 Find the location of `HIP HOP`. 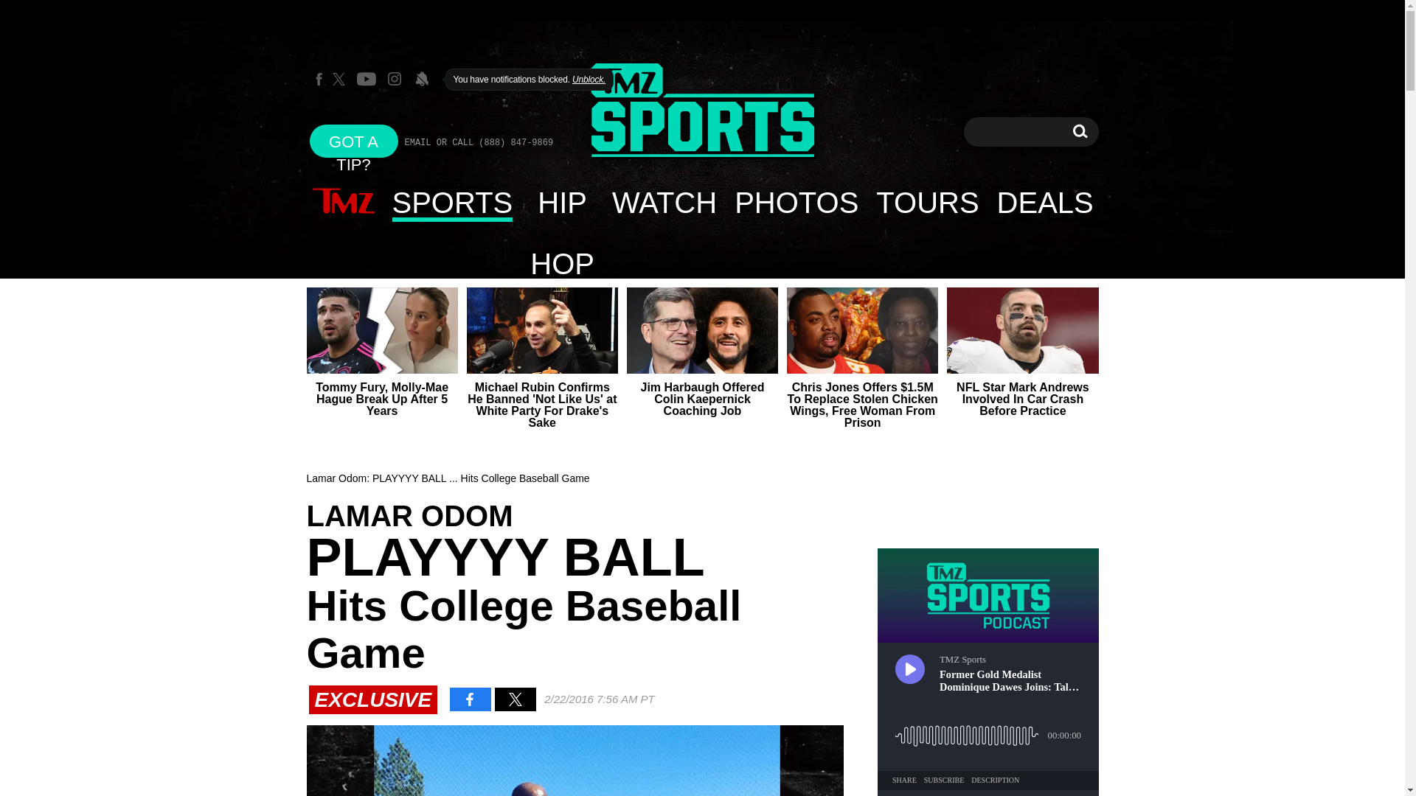

HIP HOP is located at coordinates (562, 202).